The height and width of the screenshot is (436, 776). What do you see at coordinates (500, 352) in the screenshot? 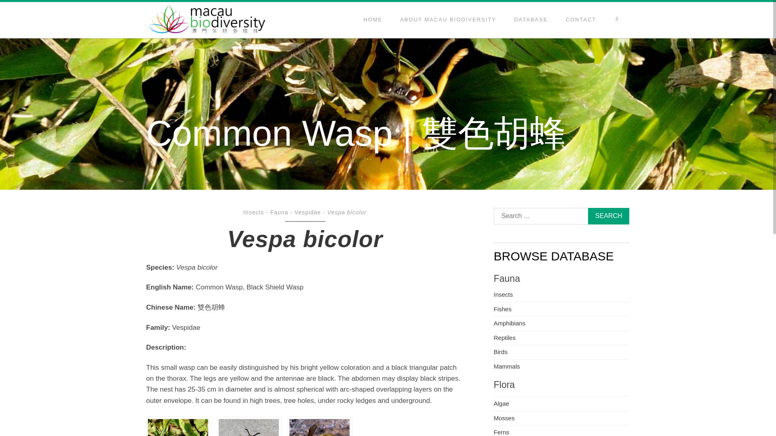
I see `Birds` at bounding box center [500, 352].